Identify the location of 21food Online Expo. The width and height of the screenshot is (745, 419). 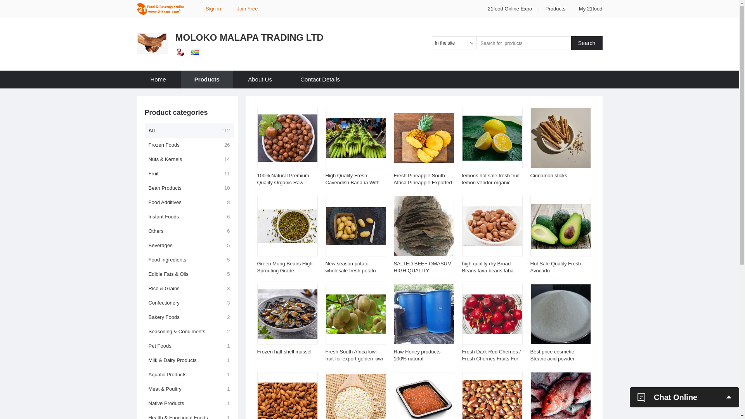
(511, 9).